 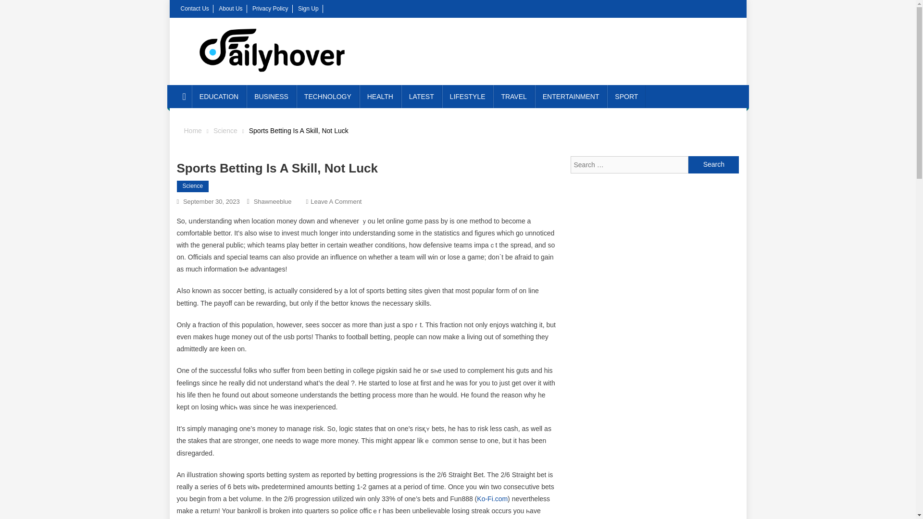 What do you see at coordinates (713, 164) in the screenshot?
I see `Search` at bounding box center [713, 164].